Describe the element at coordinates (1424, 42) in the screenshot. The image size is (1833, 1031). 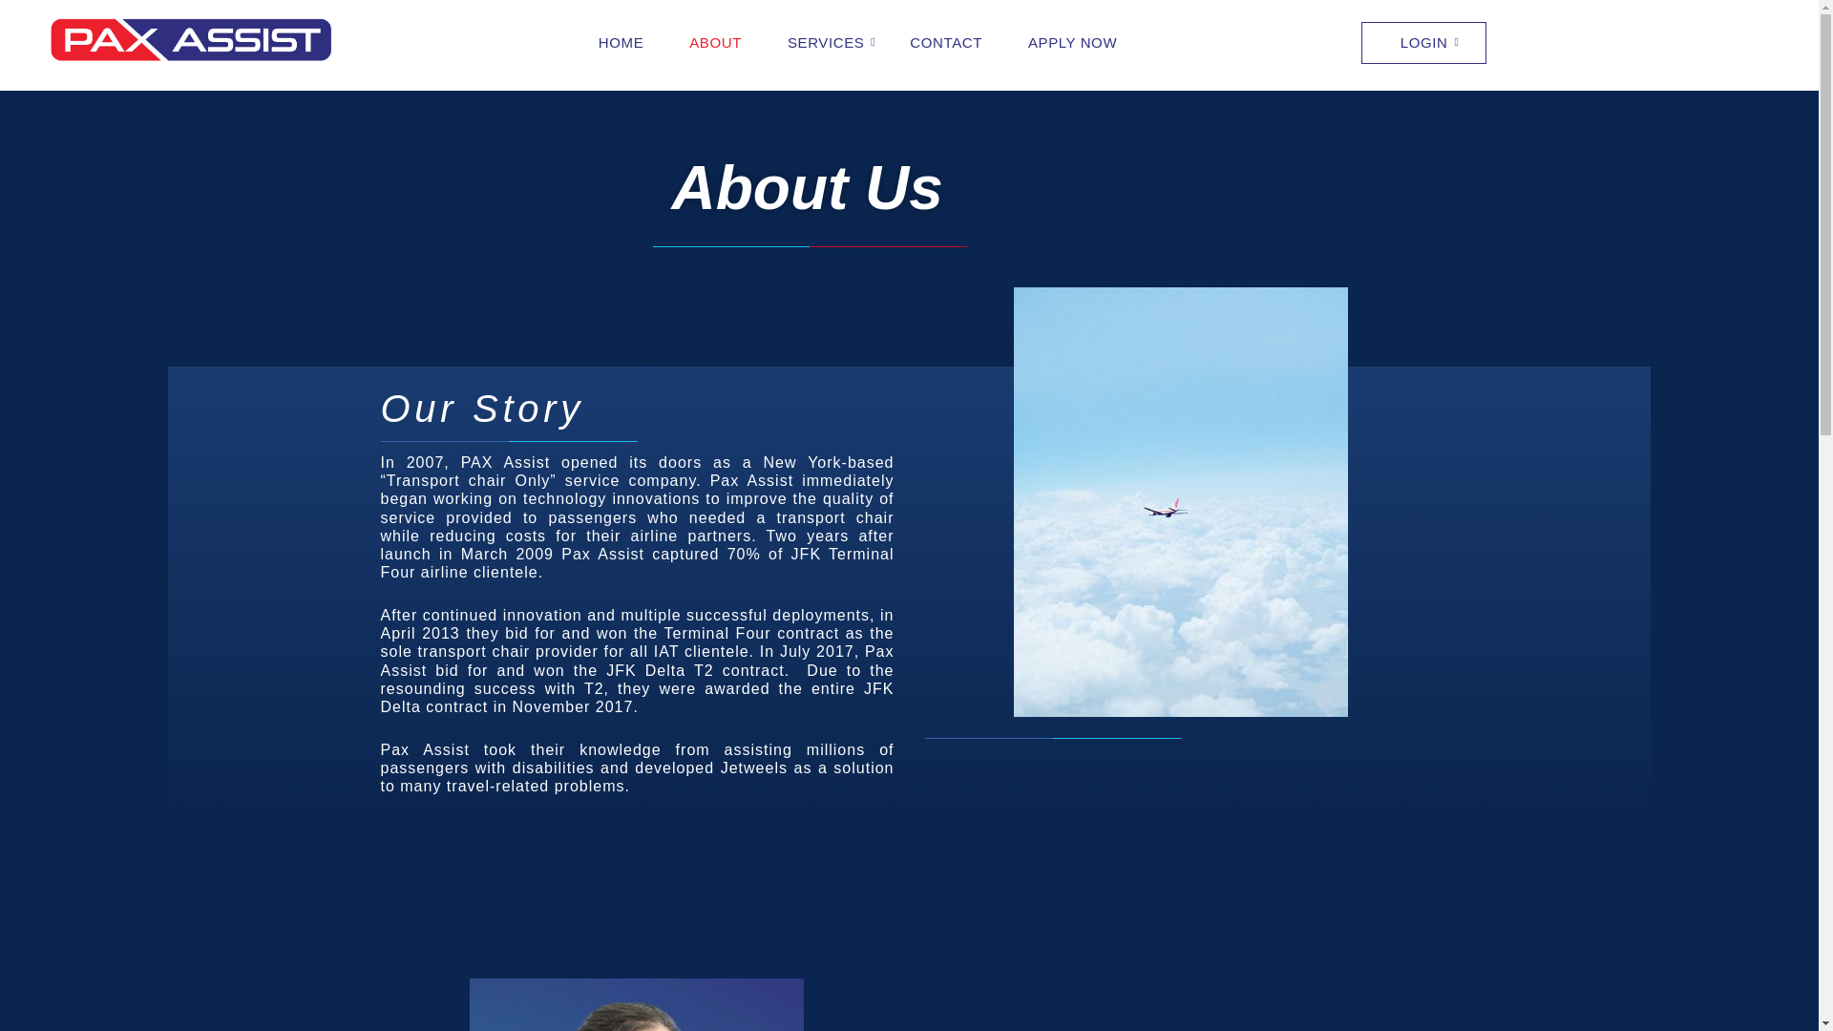
I see `LOGIN` at that location.